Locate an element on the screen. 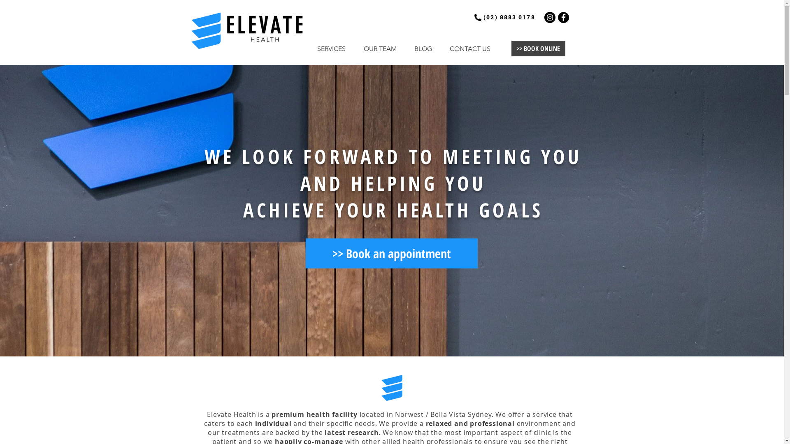  OUR TEAM is located at coordinates (377, 49).